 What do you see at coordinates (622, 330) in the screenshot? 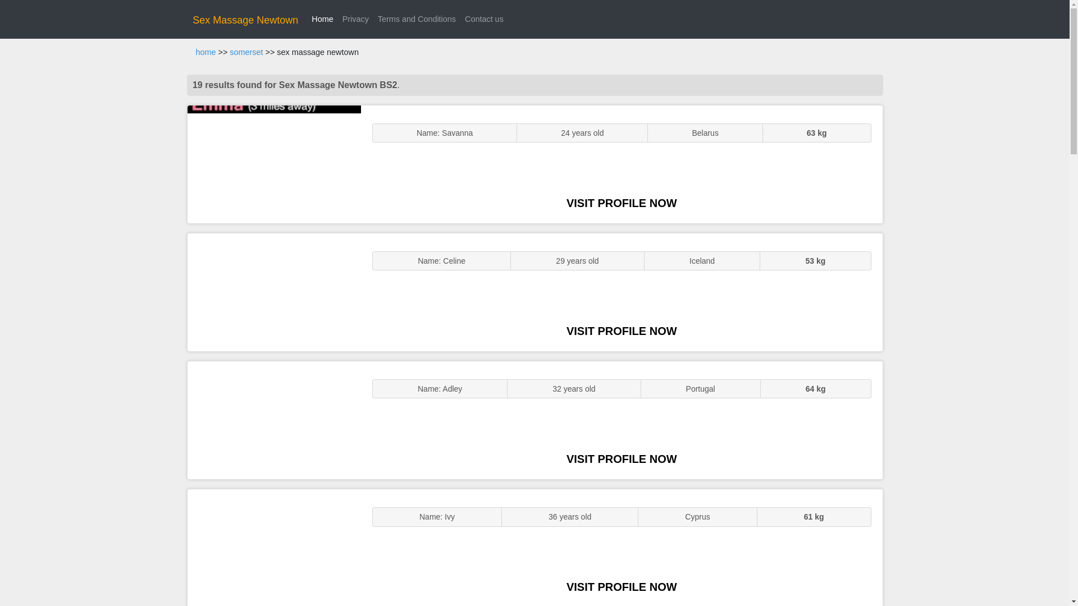
I see `VISIT PROFILE NOW` at bounding box center [622, 330].